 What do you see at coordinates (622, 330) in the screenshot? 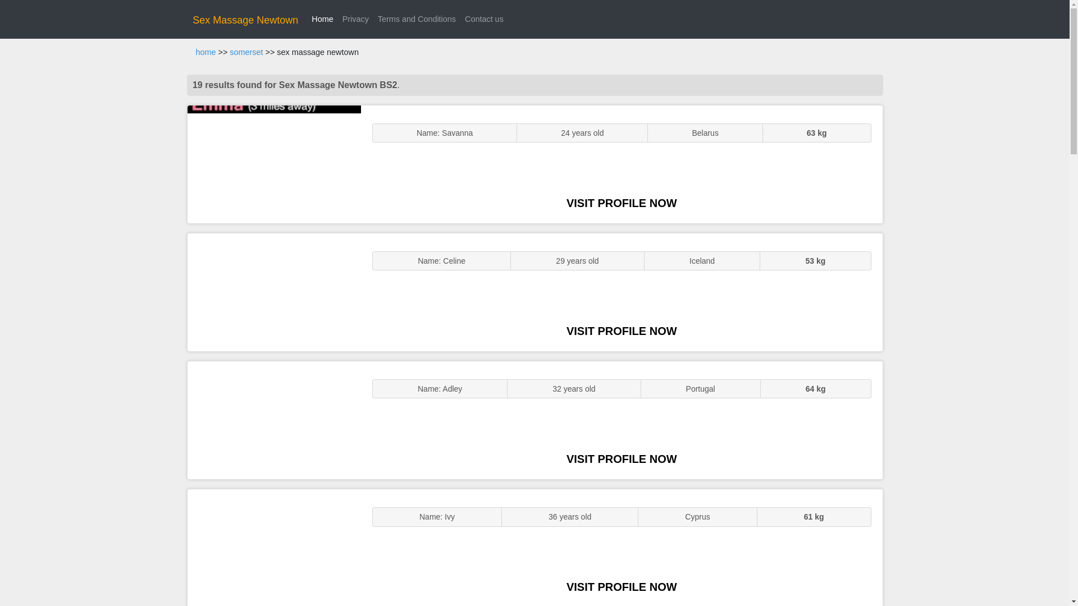
I see `VISIT PROFILE NOW` at bounding box center [622, 330].